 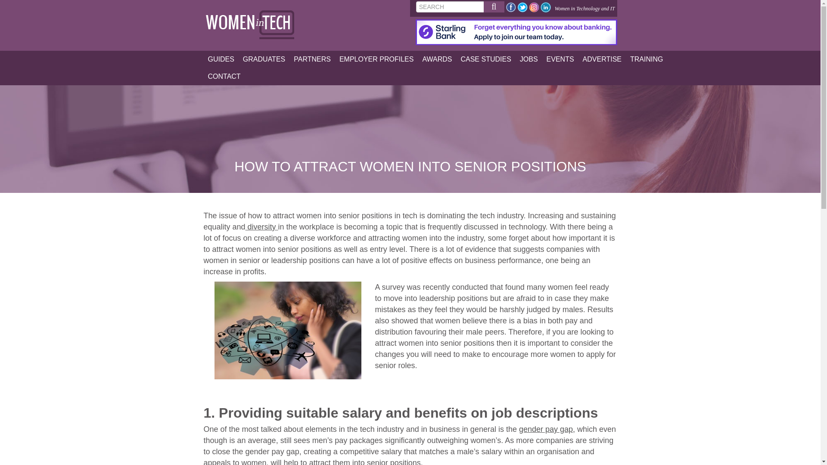 I want to click on PARTNERS, so click(x=312, y=59).